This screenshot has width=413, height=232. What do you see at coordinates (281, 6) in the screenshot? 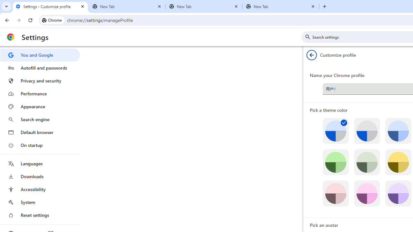
I see `New Tab` at bounding box center [281, 6].